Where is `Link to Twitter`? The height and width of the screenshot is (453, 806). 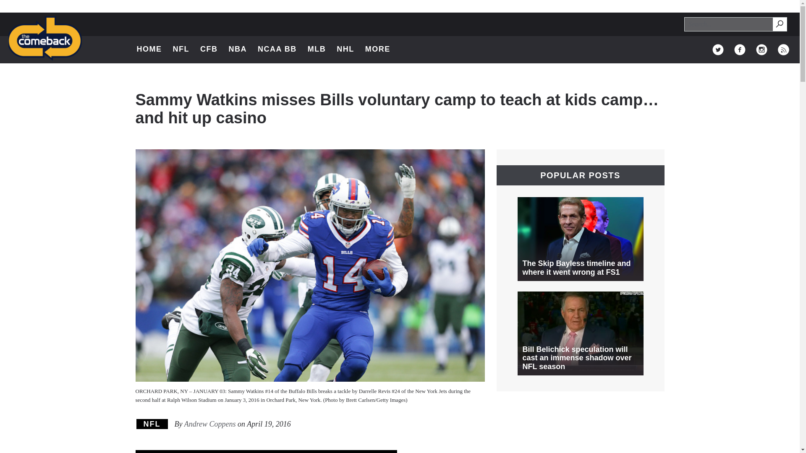 Link to Twitter is located at coordinates (209, 49).